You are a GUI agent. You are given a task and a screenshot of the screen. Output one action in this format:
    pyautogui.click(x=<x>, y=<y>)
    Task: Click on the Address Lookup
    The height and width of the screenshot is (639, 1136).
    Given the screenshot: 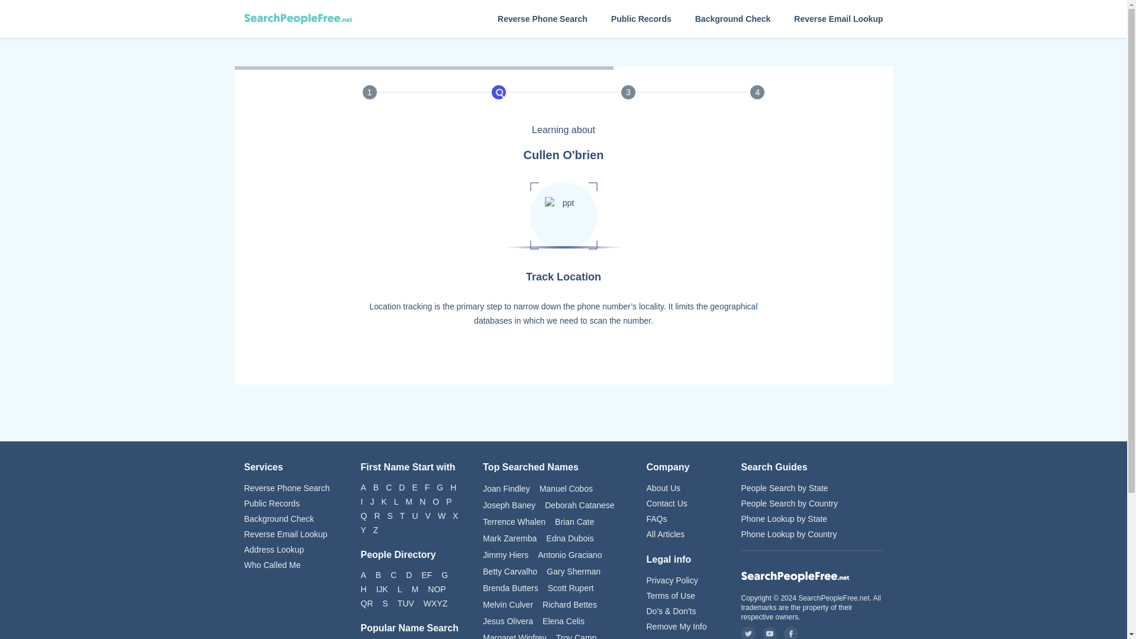 What is the action you would take?
    pyautogui.click(x=290, y=549)
    